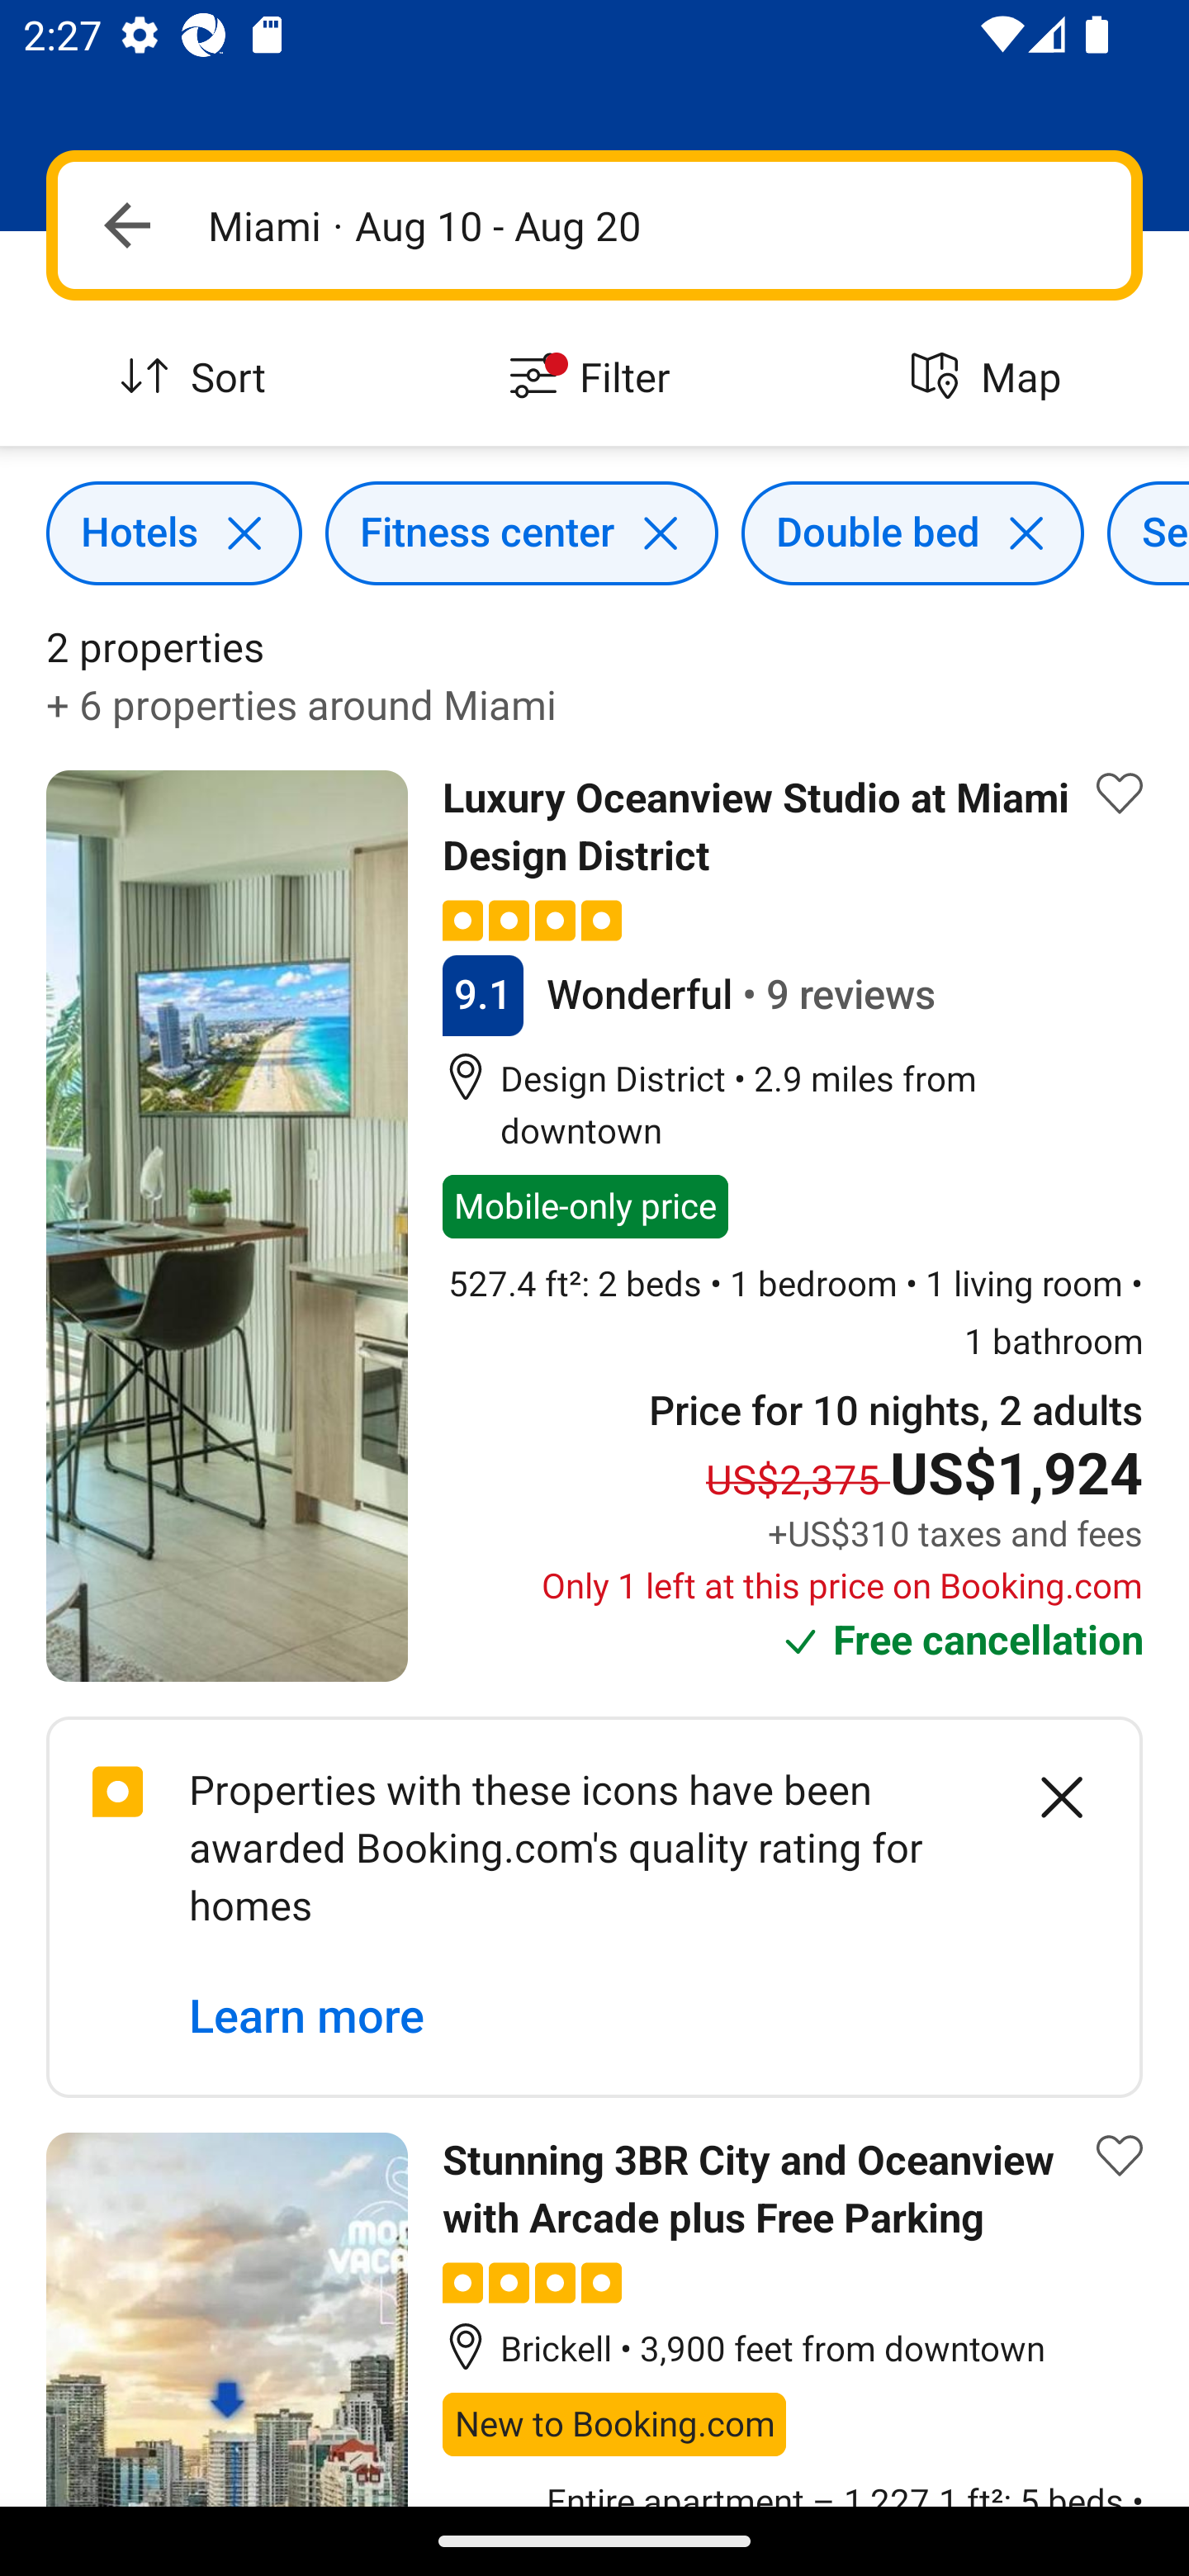 The image size is (1189, 2576). What do you see at coordinates (991, 378) in the screenshot?
I see `Map` at bounding box center [991, 378].